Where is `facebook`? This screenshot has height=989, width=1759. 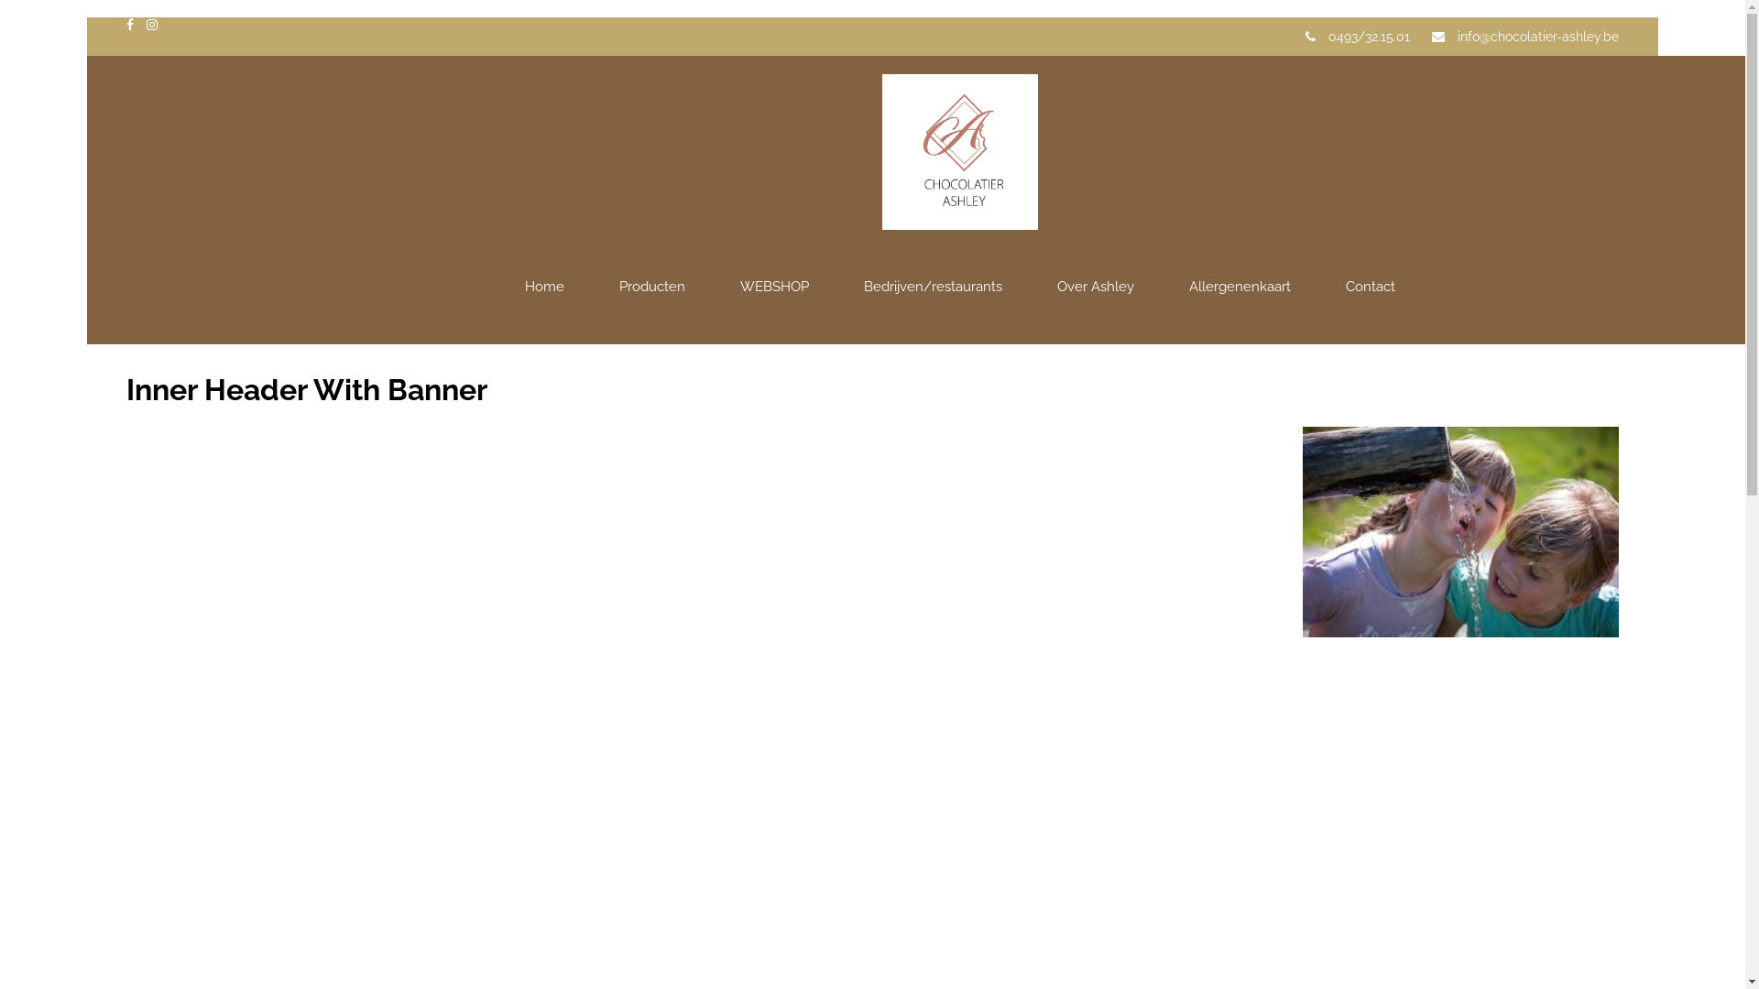 facebook is located at coordinates (130, 25).